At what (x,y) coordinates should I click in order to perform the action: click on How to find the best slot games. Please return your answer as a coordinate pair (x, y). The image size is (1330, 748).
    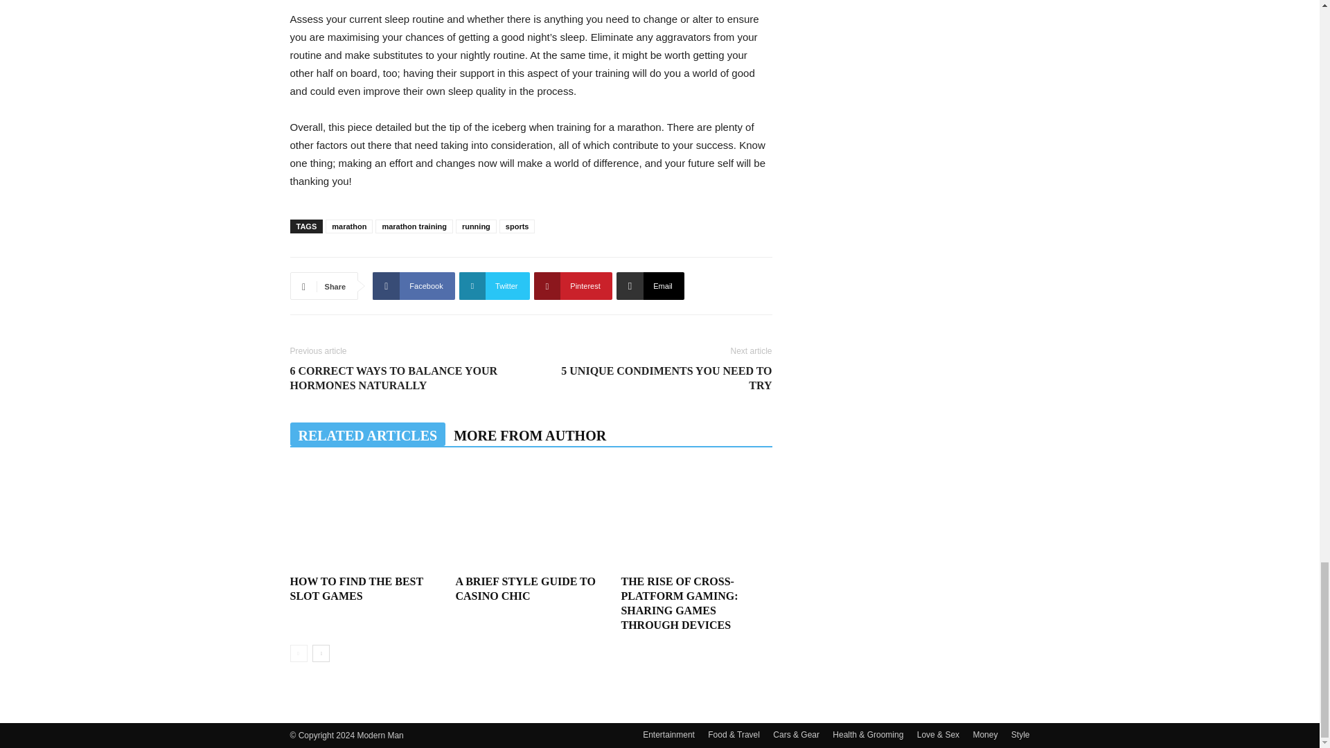
    Looking at the image, I should click on (364, 517).